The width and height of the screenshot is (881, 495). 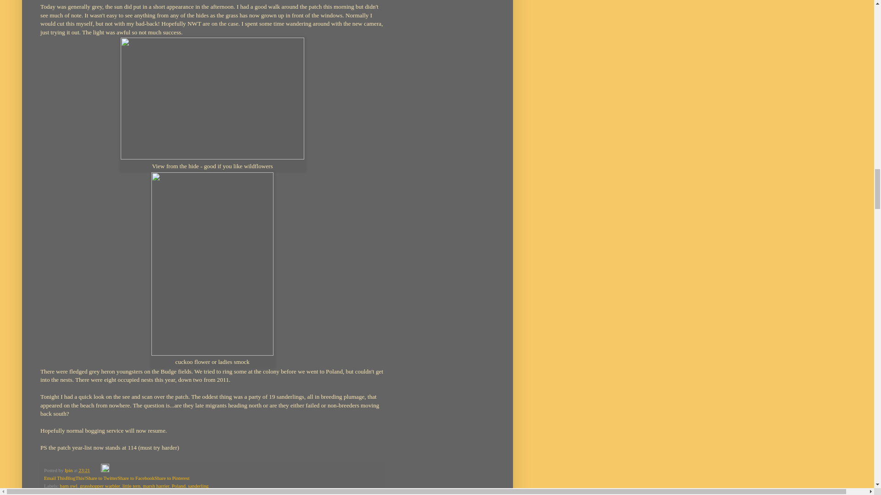 I want to click on author profile, so click(x=69, y=470).